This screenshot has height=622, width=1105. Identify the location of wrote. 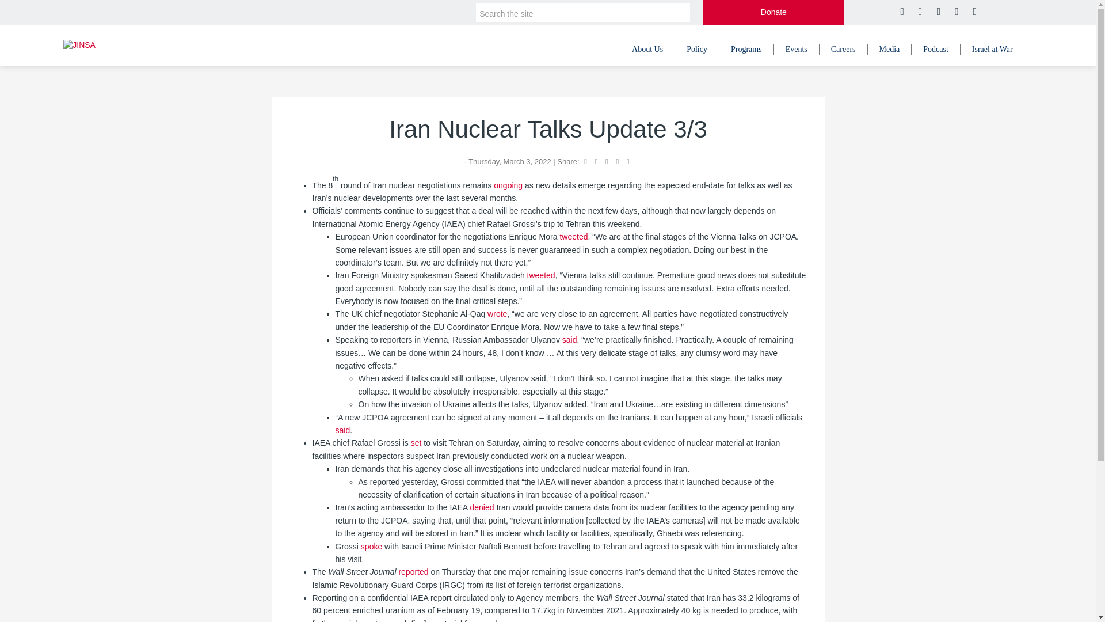
(497, 313).